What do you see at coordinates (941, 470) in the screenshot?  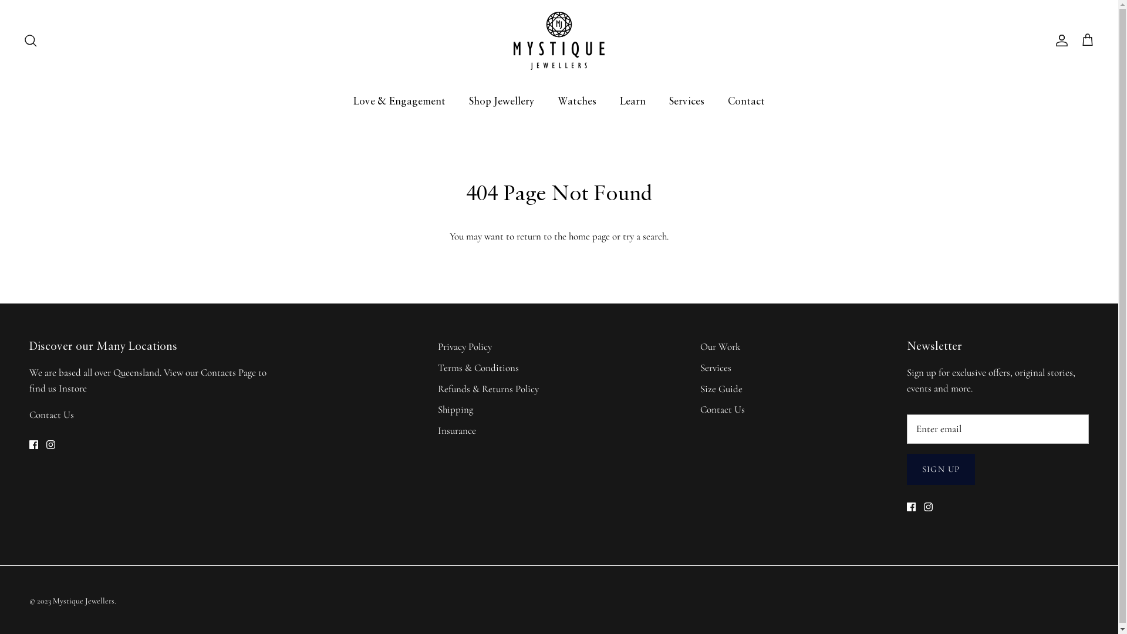 I see `SIGN UP` at bounding box center [941, 470].